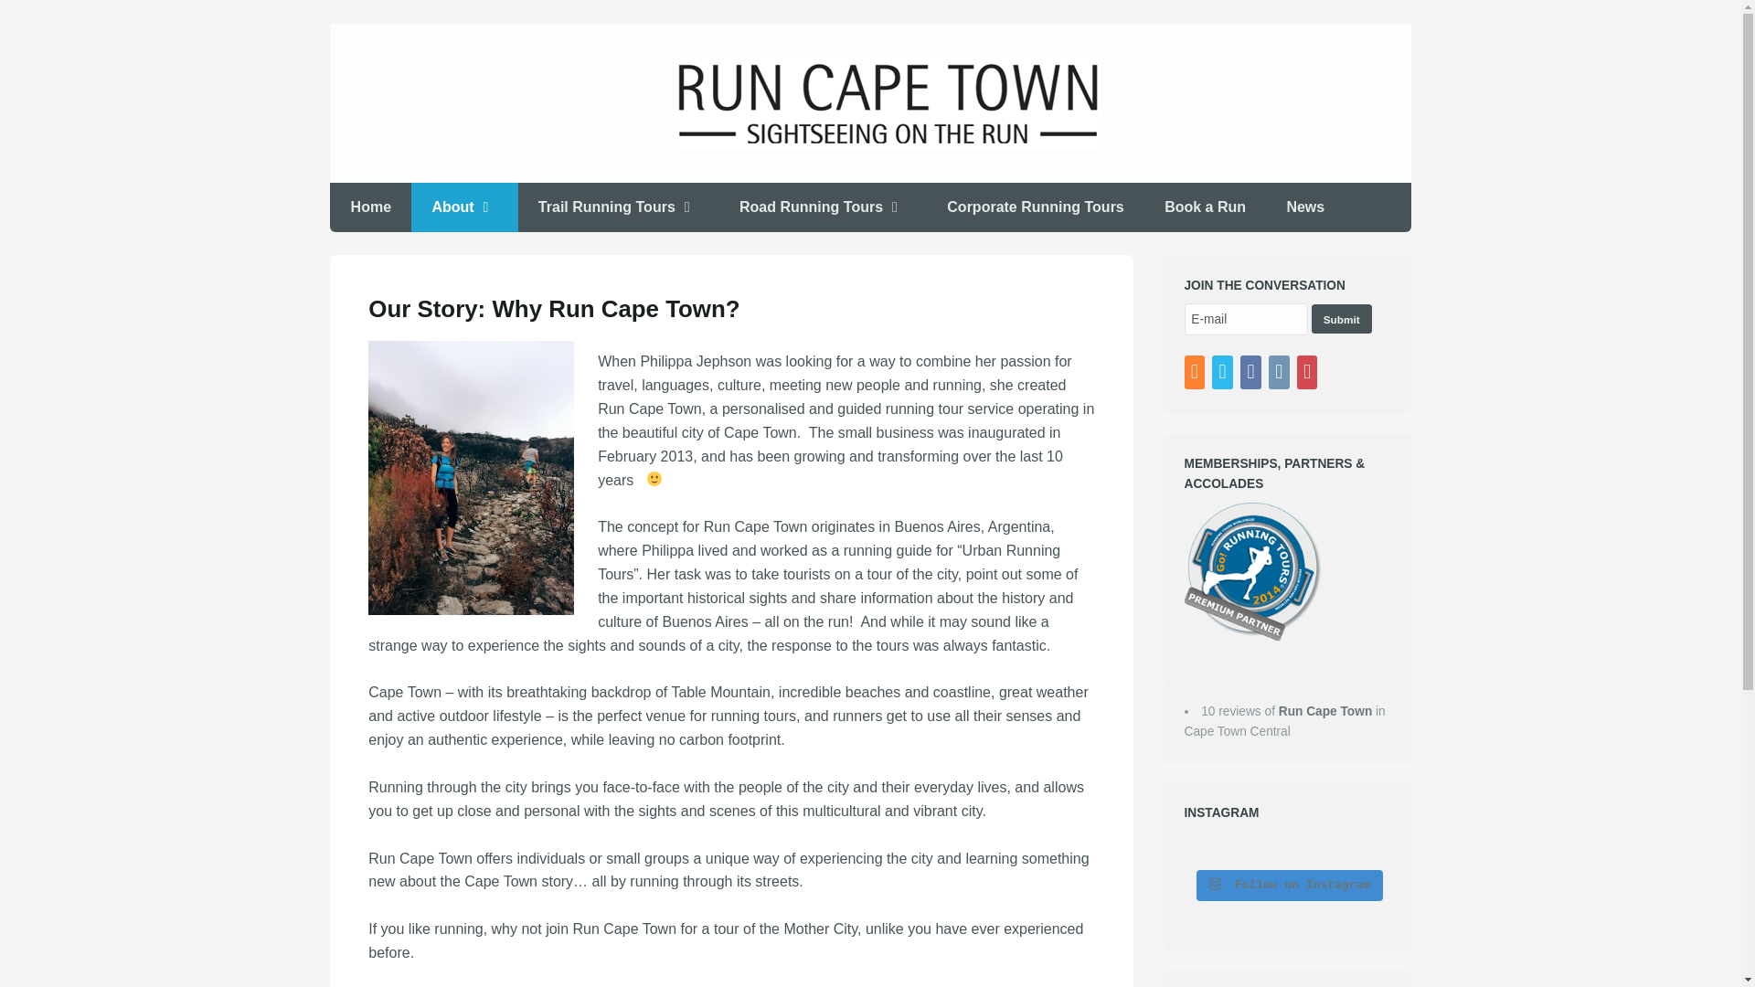 The height and width of the screenshot is (987, 1755). What do you see at coordinates (1325, 711) in the screenshot?
I see `Run Cape Town` at bounding box center [1325, 711].